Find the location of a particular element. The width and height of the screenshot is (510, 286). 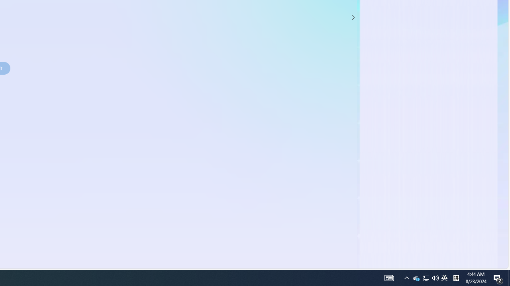

Class: control is located at coordinates (353, 17).